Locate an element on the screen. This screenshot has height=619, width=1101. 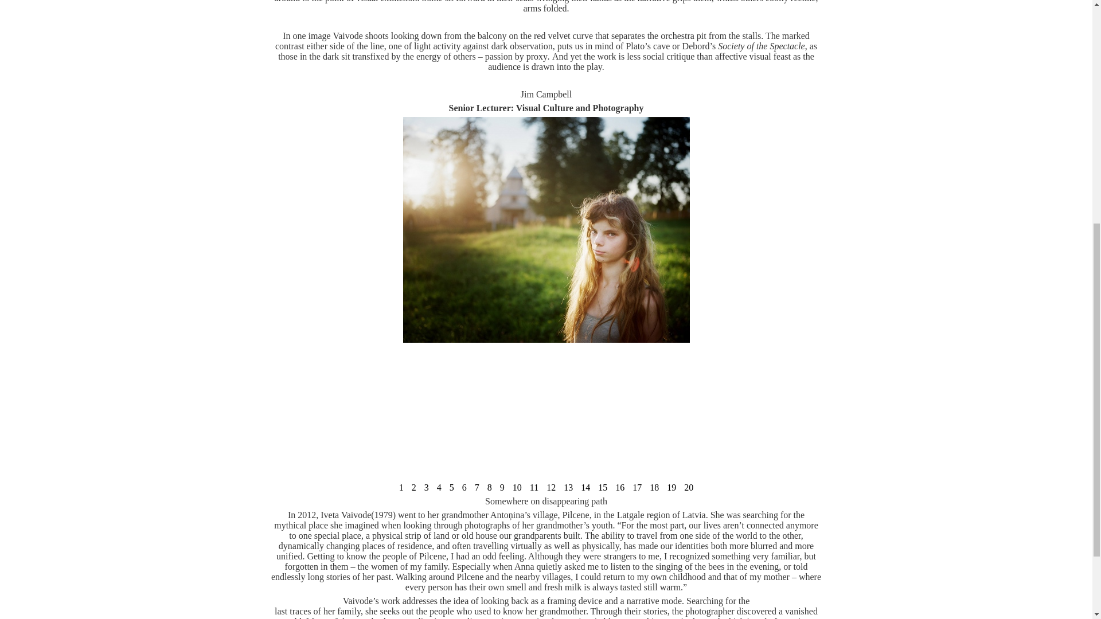
16 is located at coordinates (619, 487).